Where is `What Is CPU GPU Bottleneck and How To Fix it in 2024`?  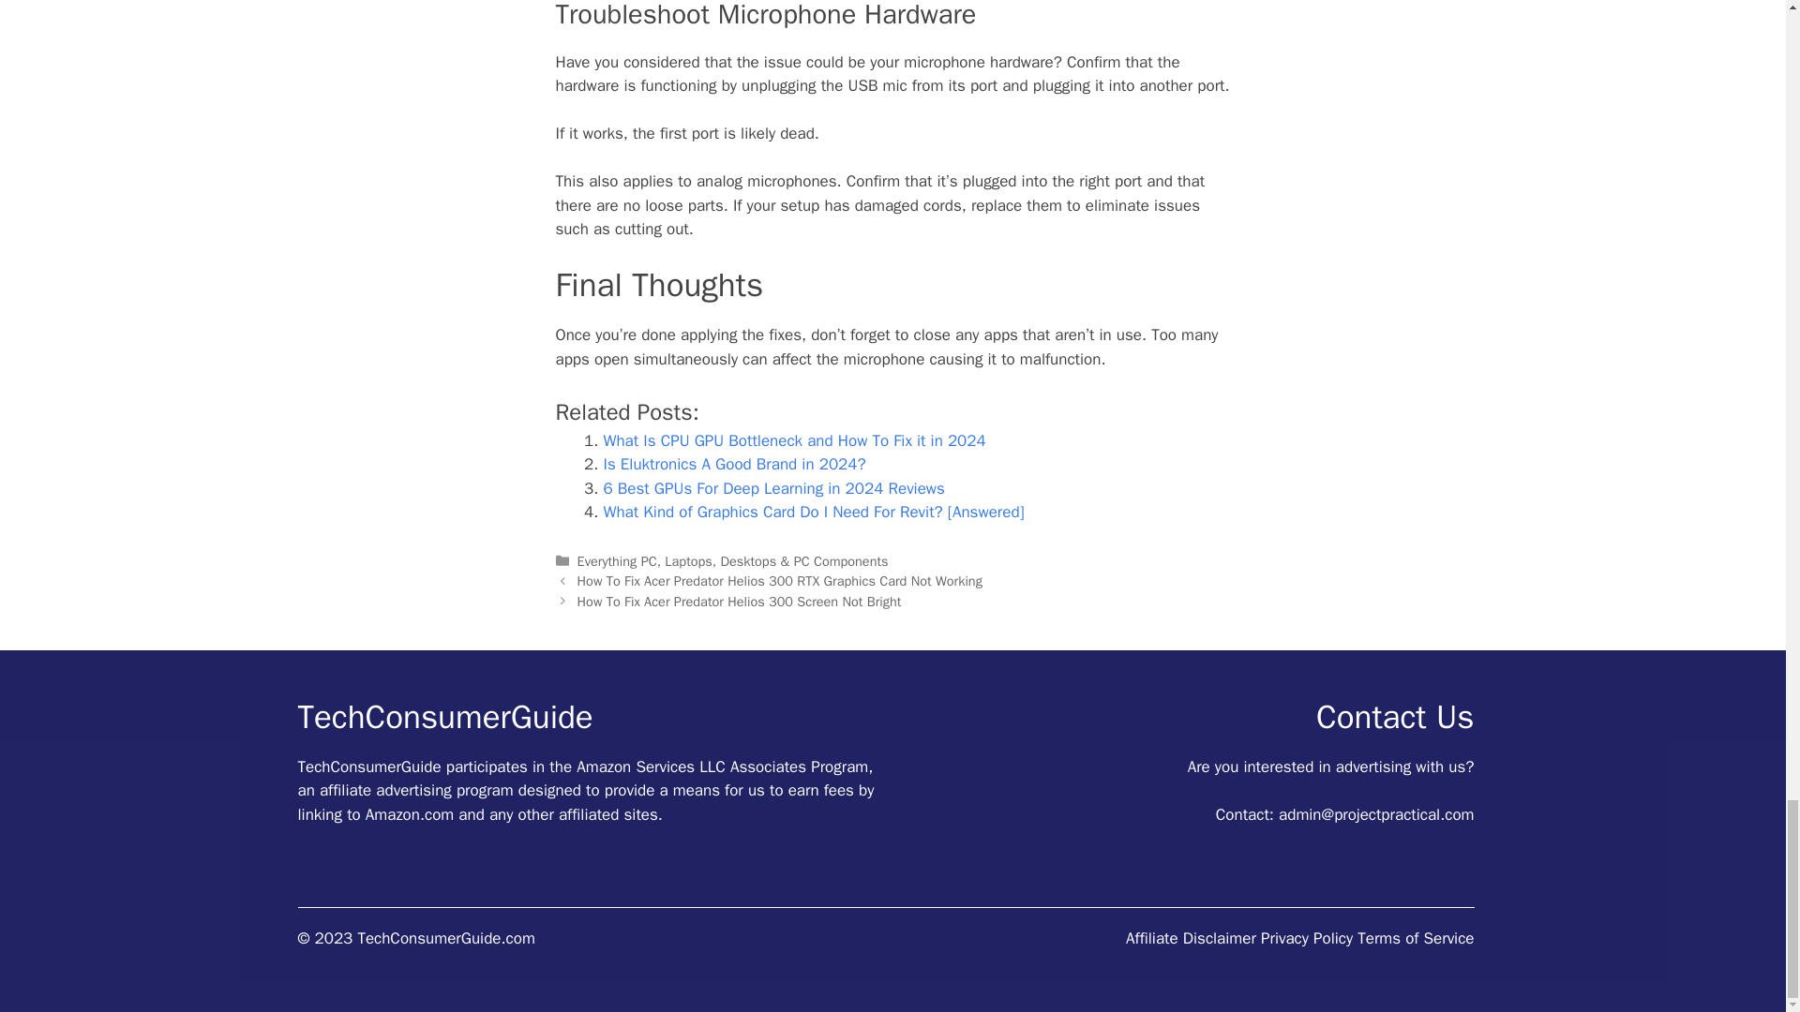 What Is CPU GPU Bottleneck and How To Fix it in 2024 is located at coordinates (795, 440).